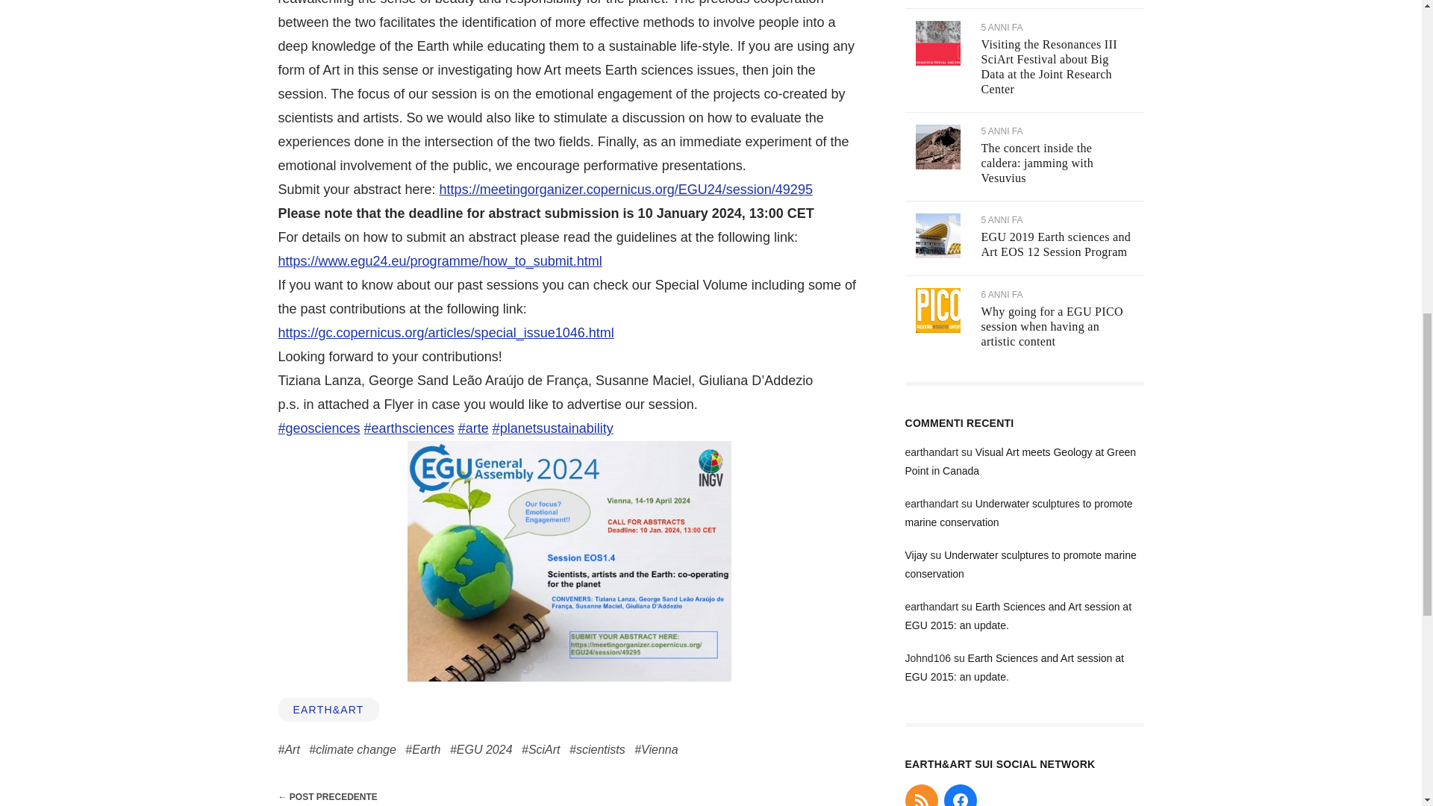  I want to click on Rss, so click(920, 795).